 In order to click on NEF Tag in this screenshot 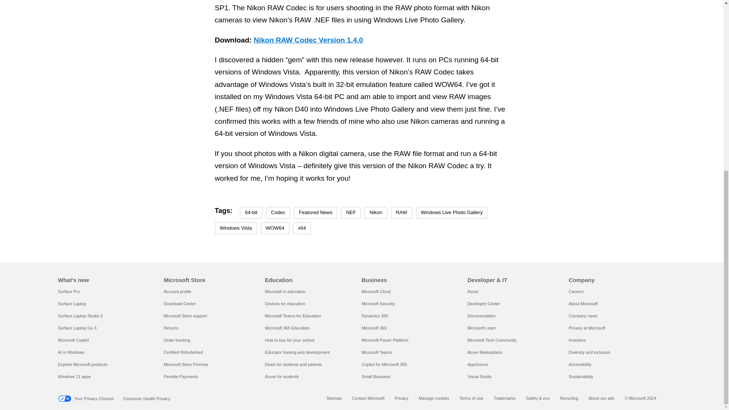, I will do `click(351, 213)`.